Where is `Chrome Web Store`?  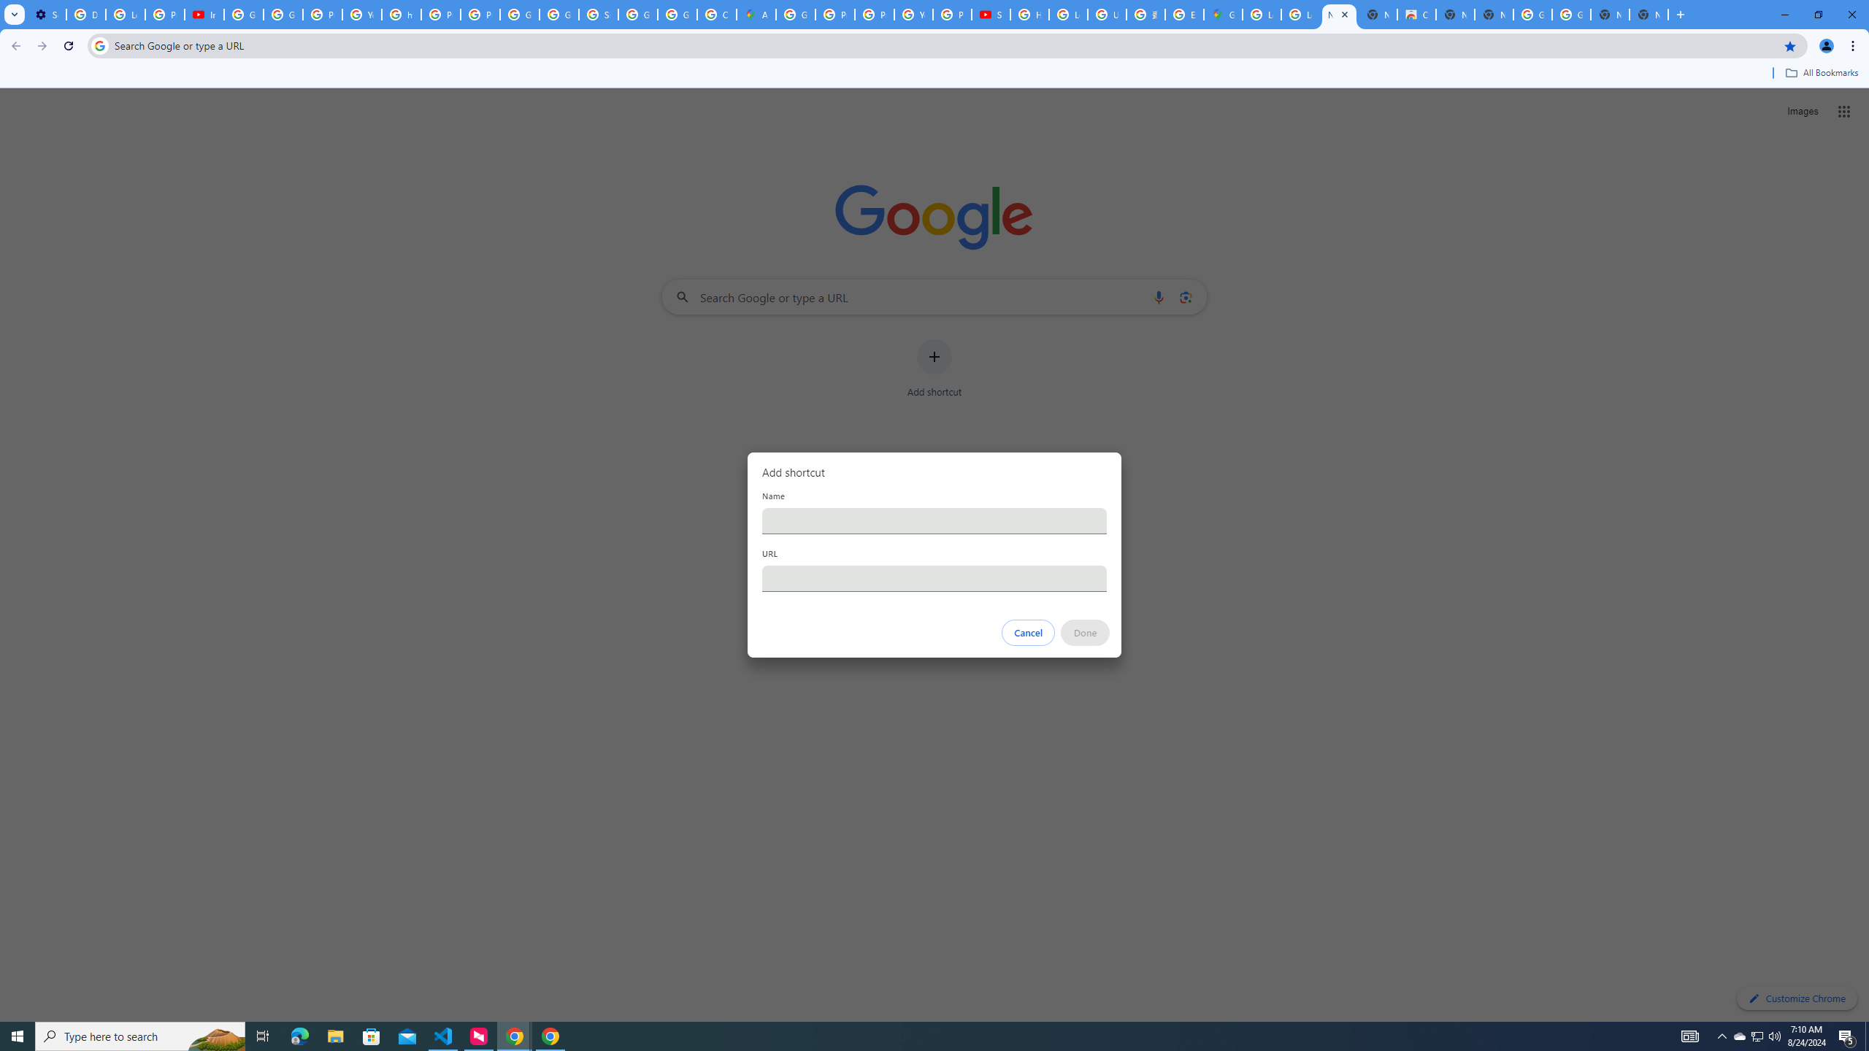 Chrome Web Store is located at coordinates (1416, 15).